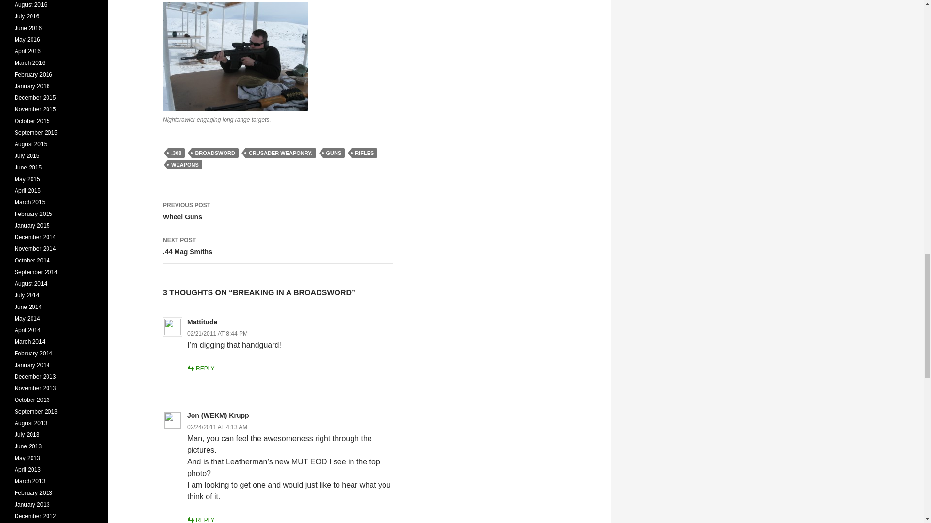 This screenshot has width=931, height=523. What do you see at coordinates (200, 520) in the screenshot?
I see `REPLY` at bounding box center [200, 520].